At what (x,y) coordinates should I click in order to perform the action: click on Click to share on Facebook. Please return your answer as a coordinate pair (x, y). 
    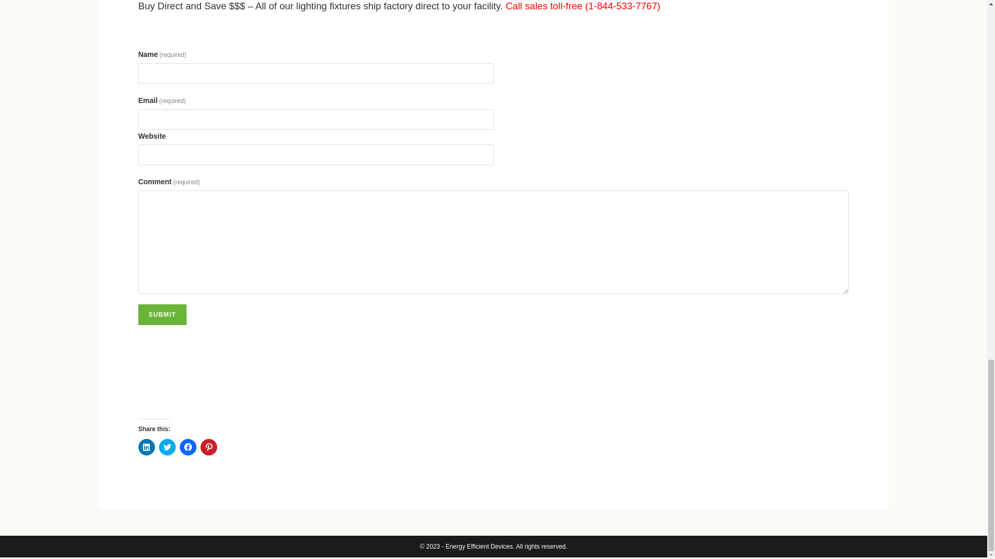
    Looking at the image, I should click on (188, 447).